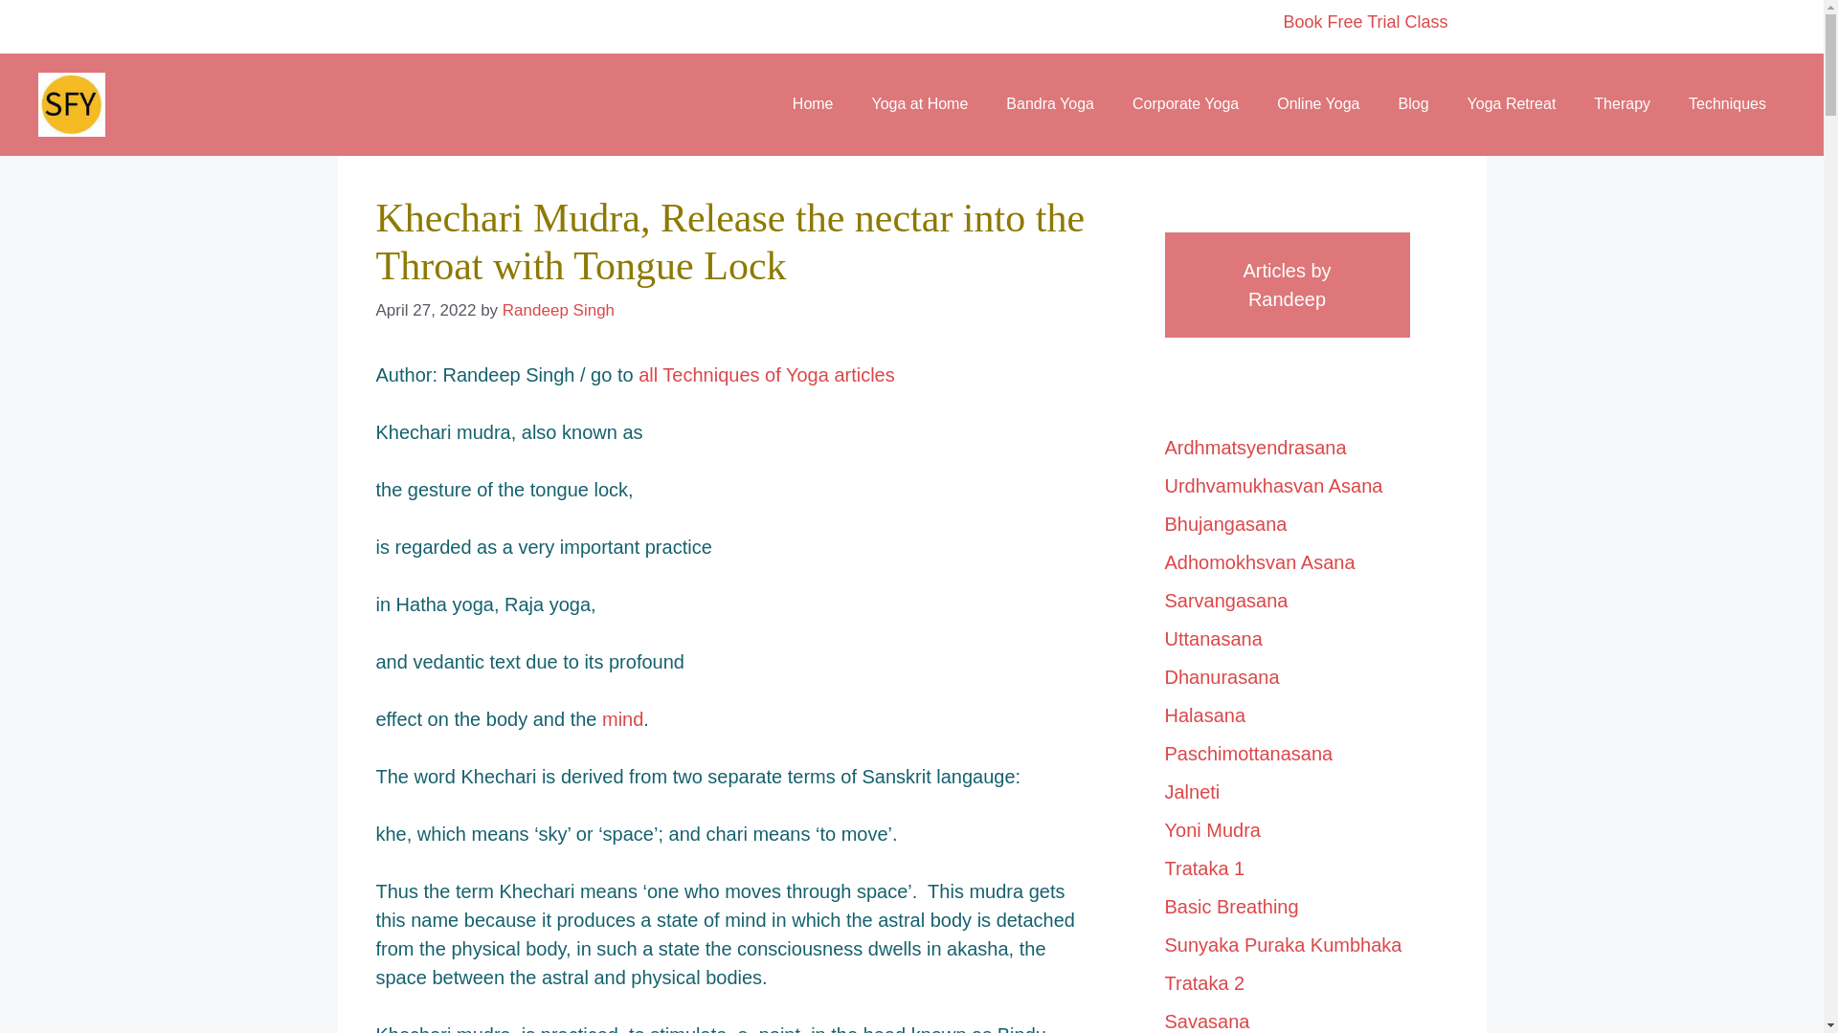 The image size is (1838, 1033). What do you see at coordinates (557, 310) in the screenshot?
I see `Randeep Singh` at bounding box center [557, 310].